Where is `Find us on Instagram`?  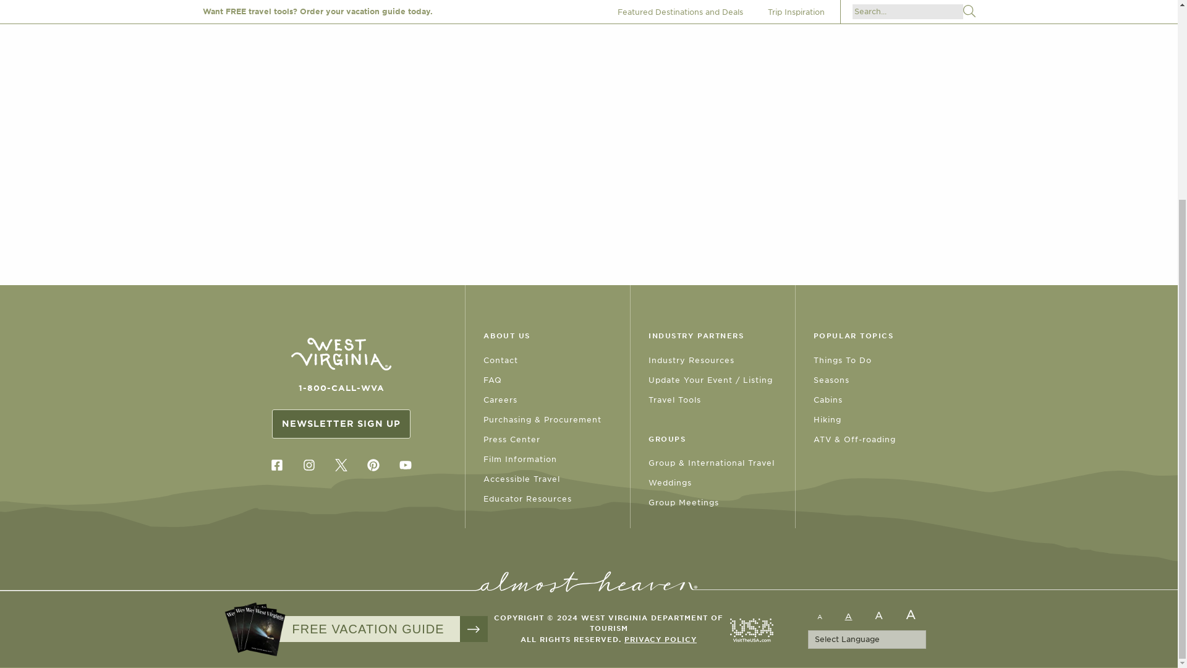
Find us on Instagram is located at coordinates (308, 465).